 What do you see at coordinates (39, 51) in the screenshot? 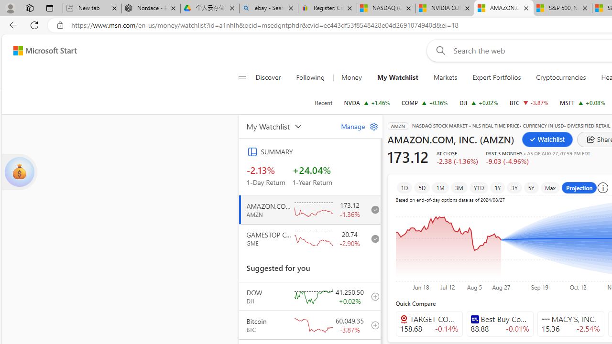
I see `Skip to footer` at bounding box center [39, 51].